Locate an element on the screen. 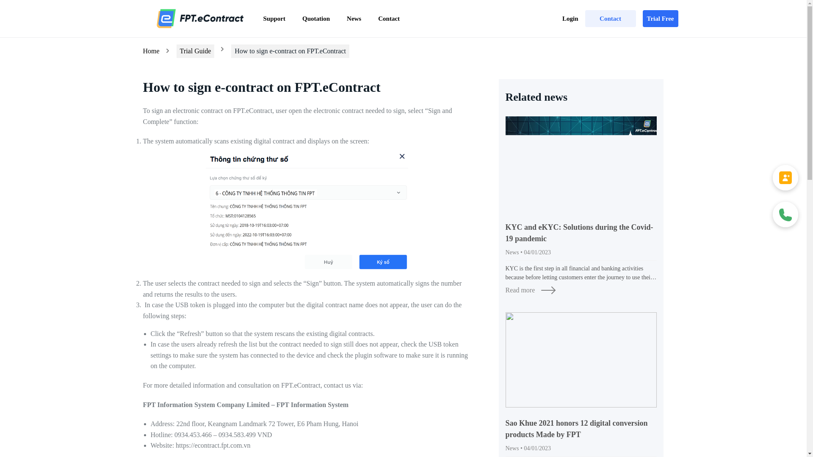 The image size is (813, 457). Trial Free is located at coordinates (661, 18).